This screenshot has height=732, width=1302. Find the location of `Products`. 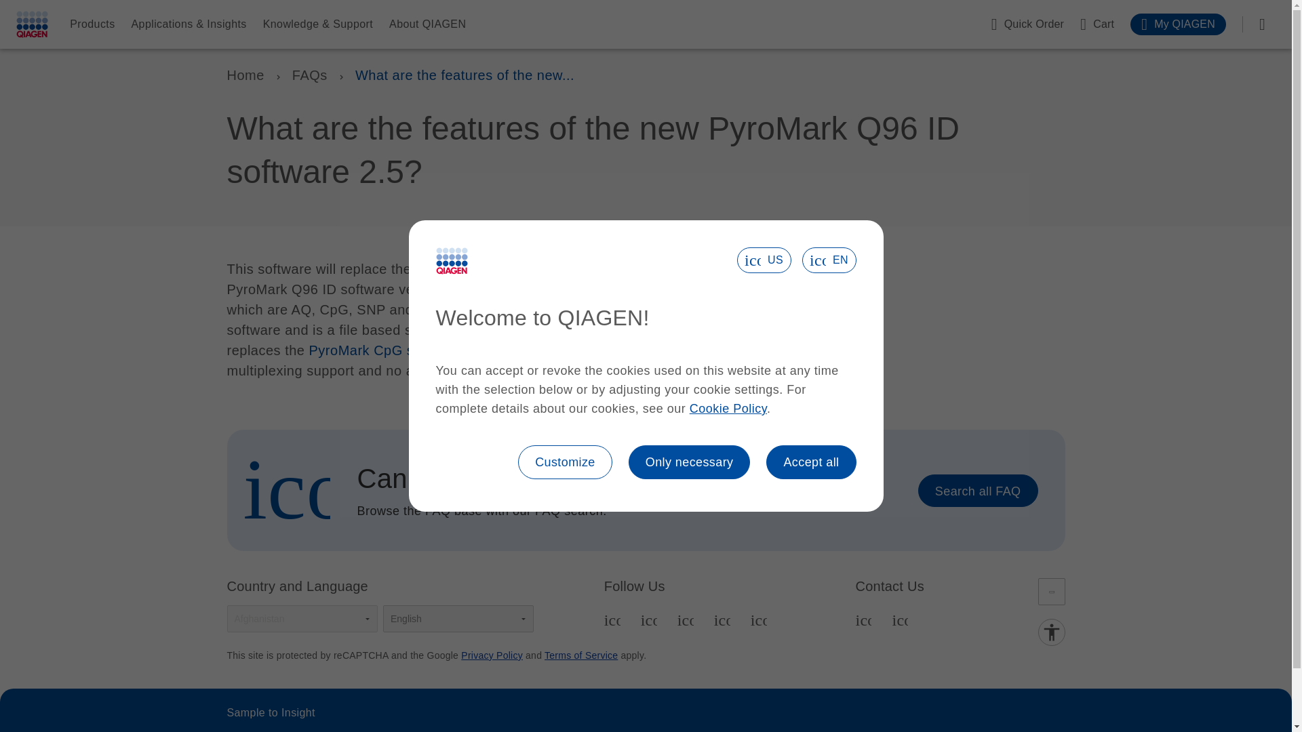

Products is located at coordinates (92, 24).